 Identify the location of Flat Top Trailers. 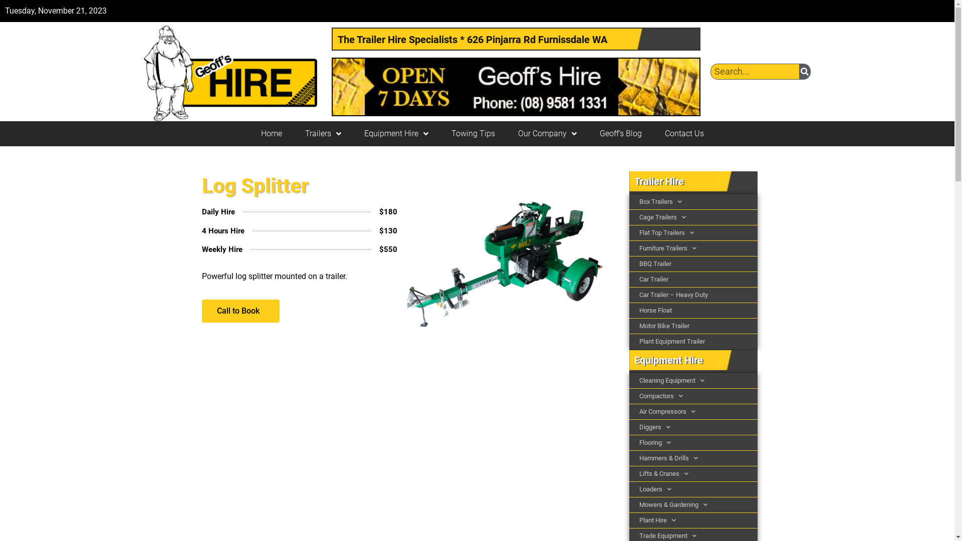
(693, 233).